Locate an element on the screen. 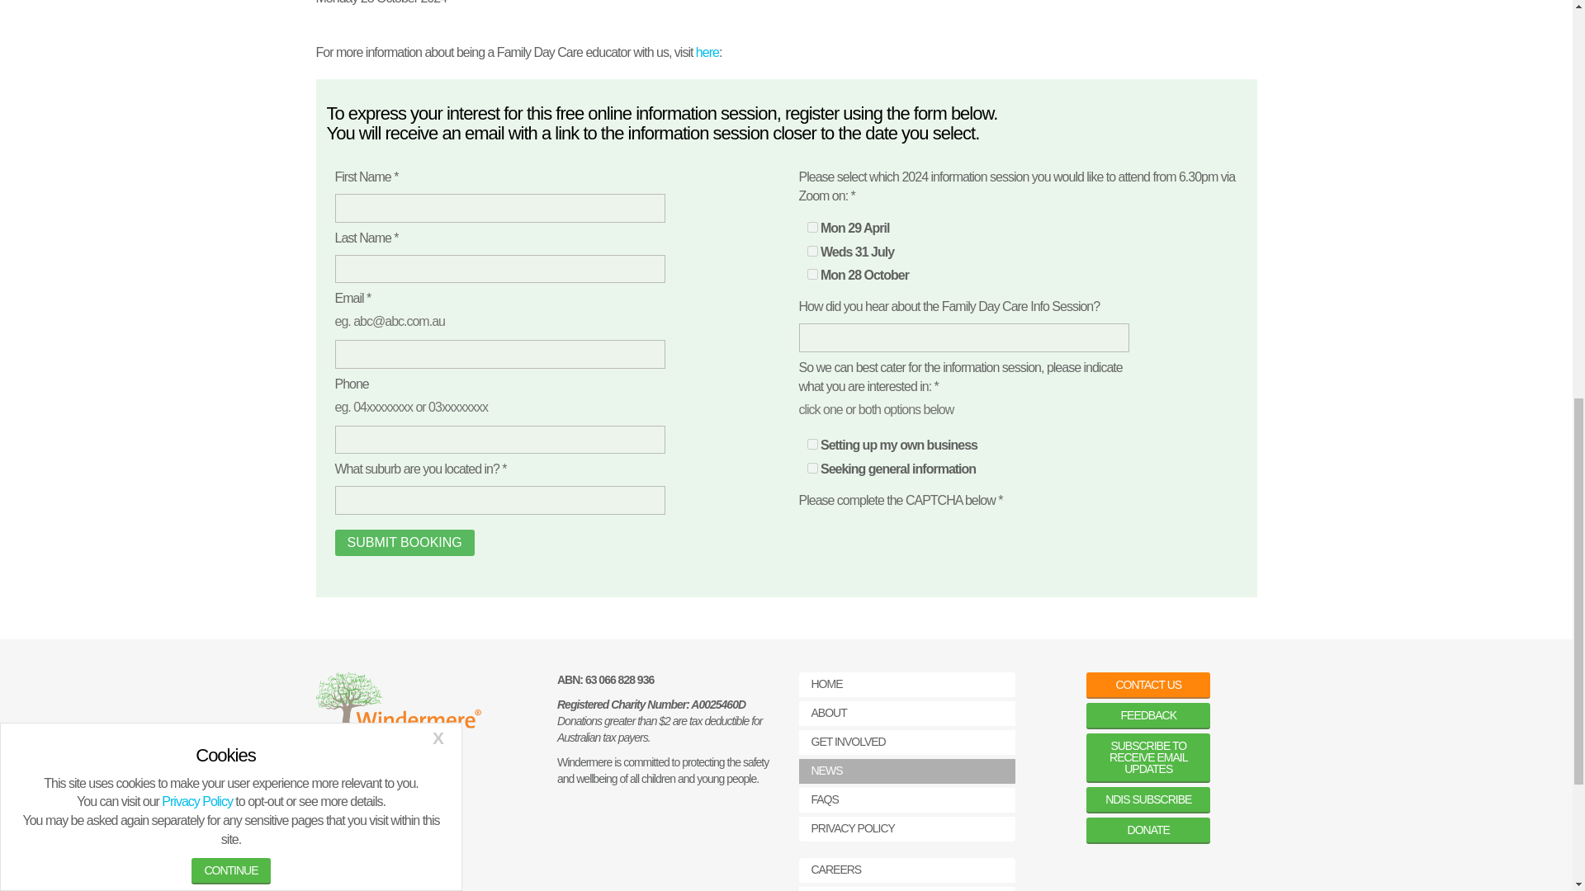 The width and height of the screenshot is (1585, 891). Seeking general information is located at coordinates (812, 467).